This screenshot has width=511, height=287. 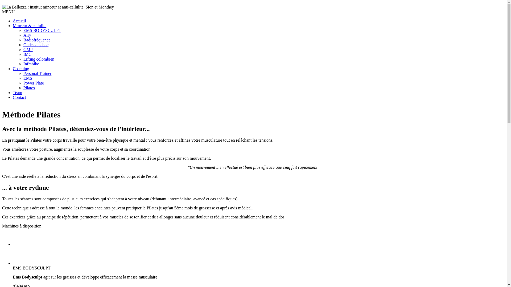 What do you see at coordinates (27, 35) in the screenshot?
I see `Airy` at bounding box center [27, 35].